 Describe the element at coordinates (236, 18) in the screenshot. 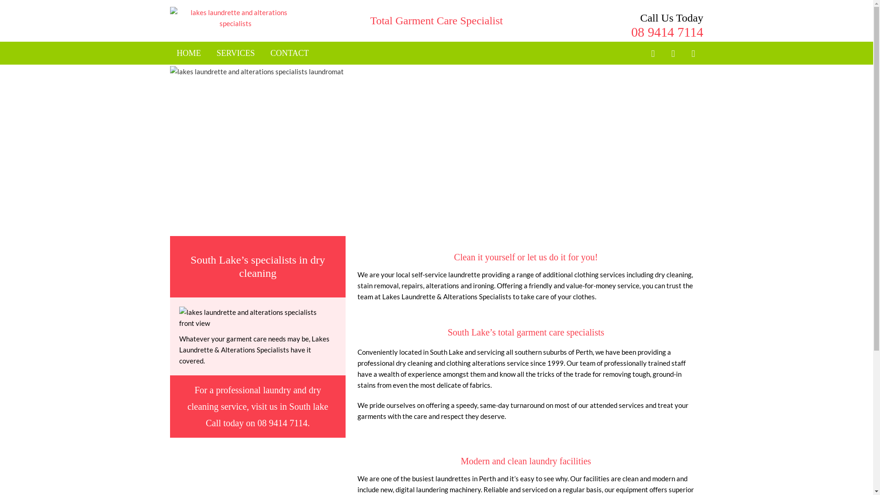

I see `lakes laundrette and alterations specialists` at that location.